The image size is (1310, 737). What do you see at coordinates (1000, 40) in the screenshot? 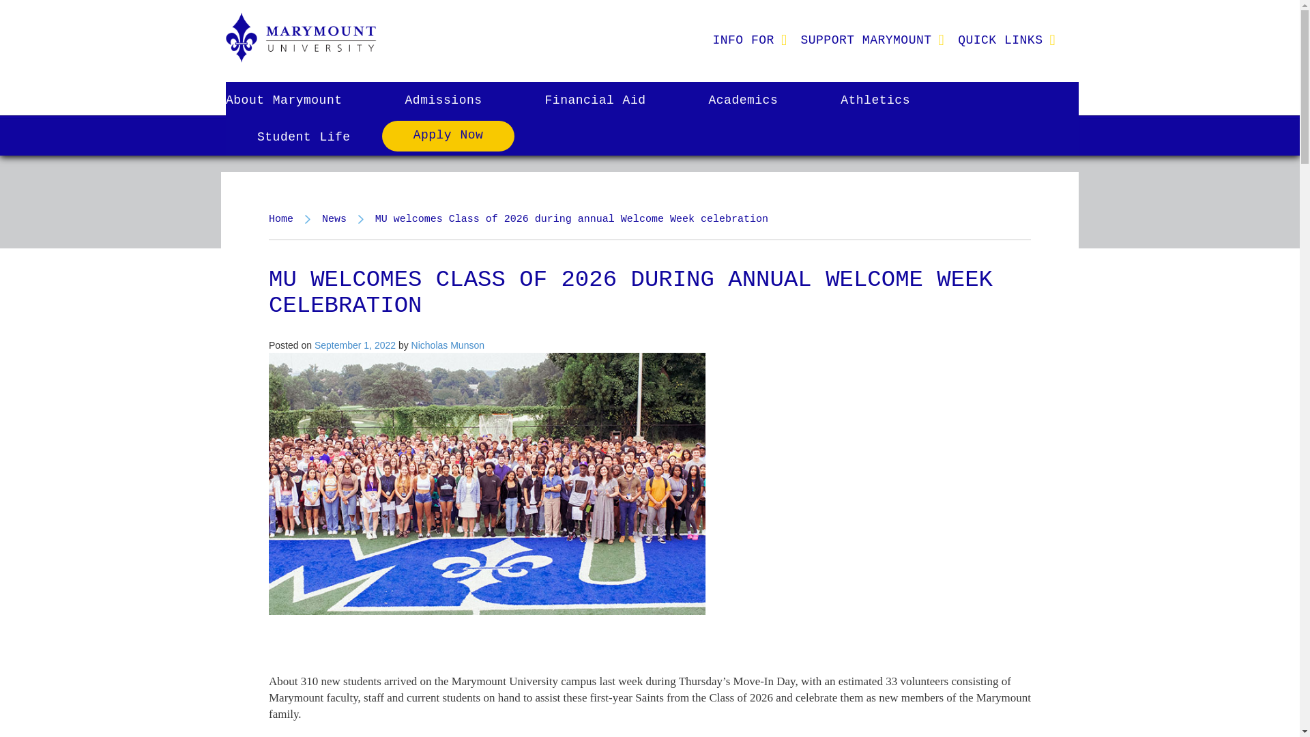
I see `QUICK LINKS` at bounding box center [1000, 40].